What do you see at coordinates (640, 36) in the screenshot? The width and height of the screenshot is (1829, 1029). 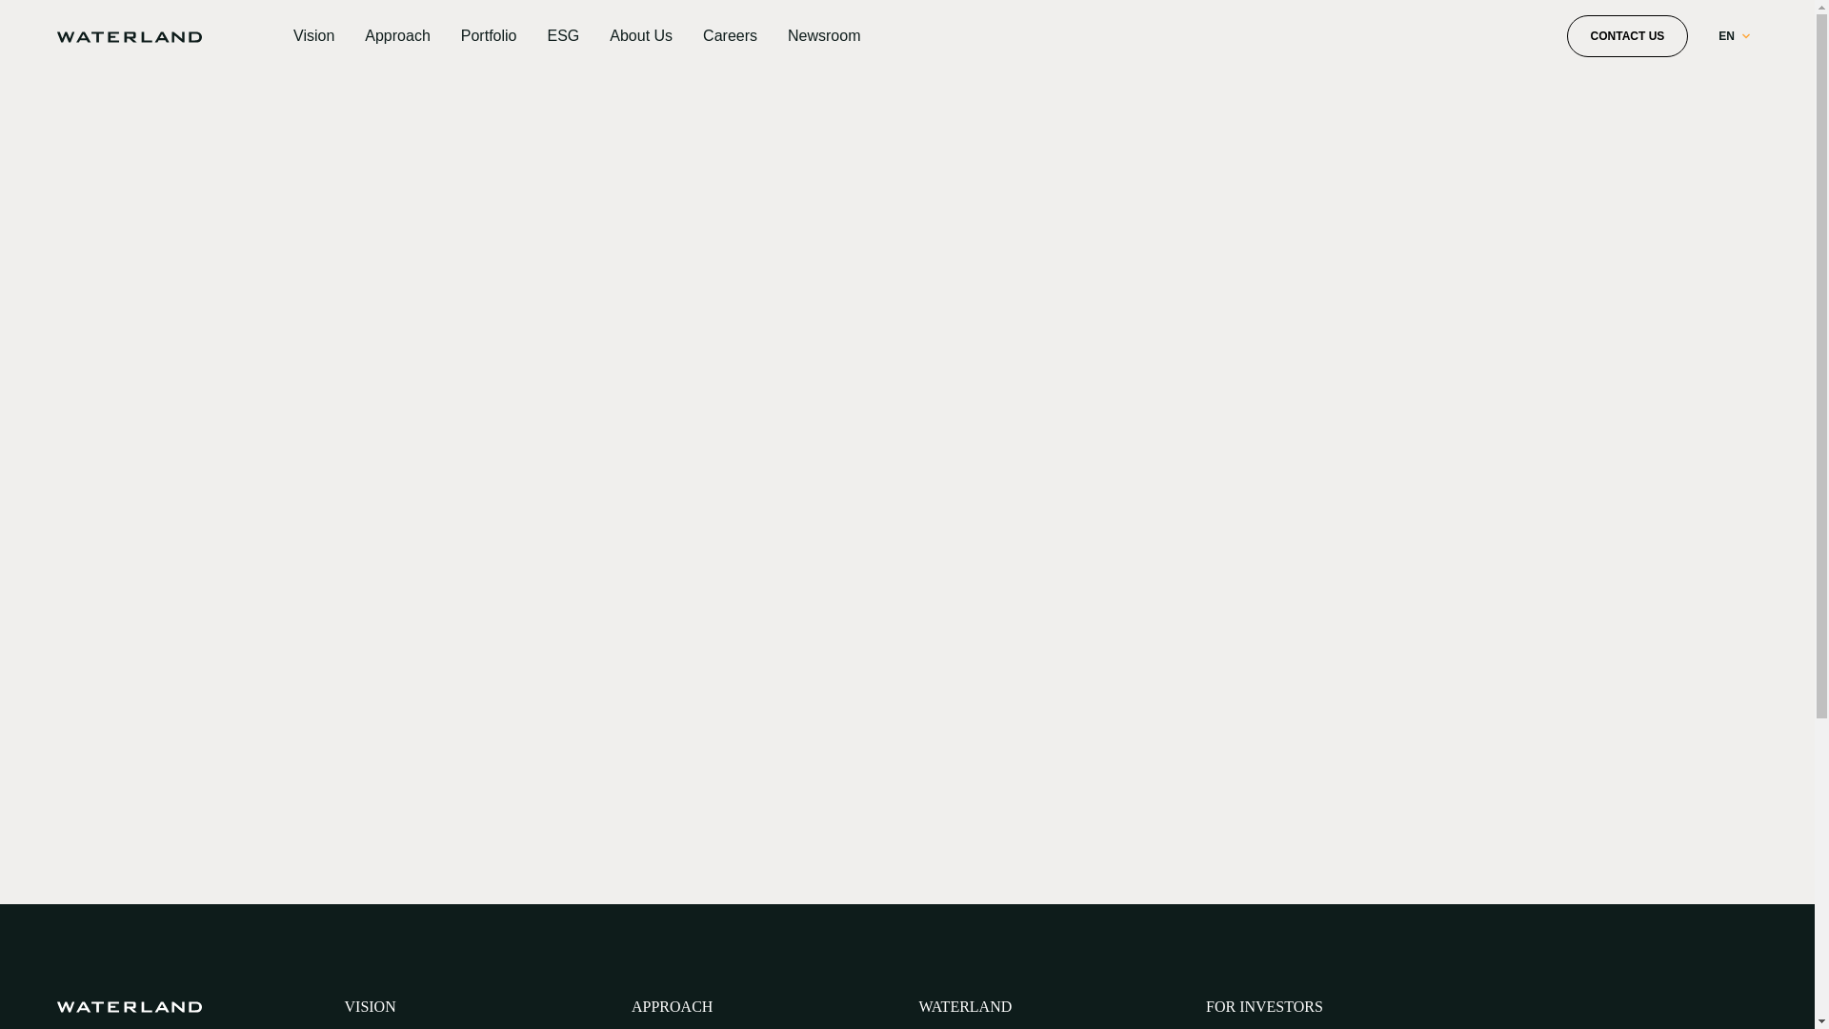 I see `About Us` at bounding box center [640, 36].